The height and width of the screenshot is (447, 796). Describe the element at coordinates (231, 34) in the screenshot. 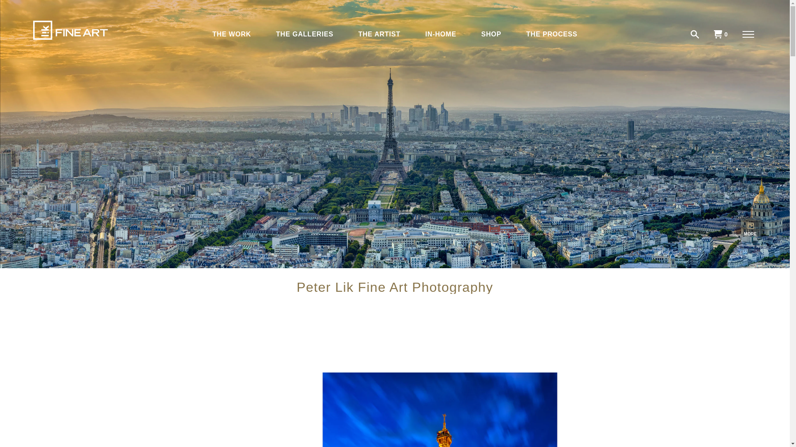

I see `THE WORK` at that location.